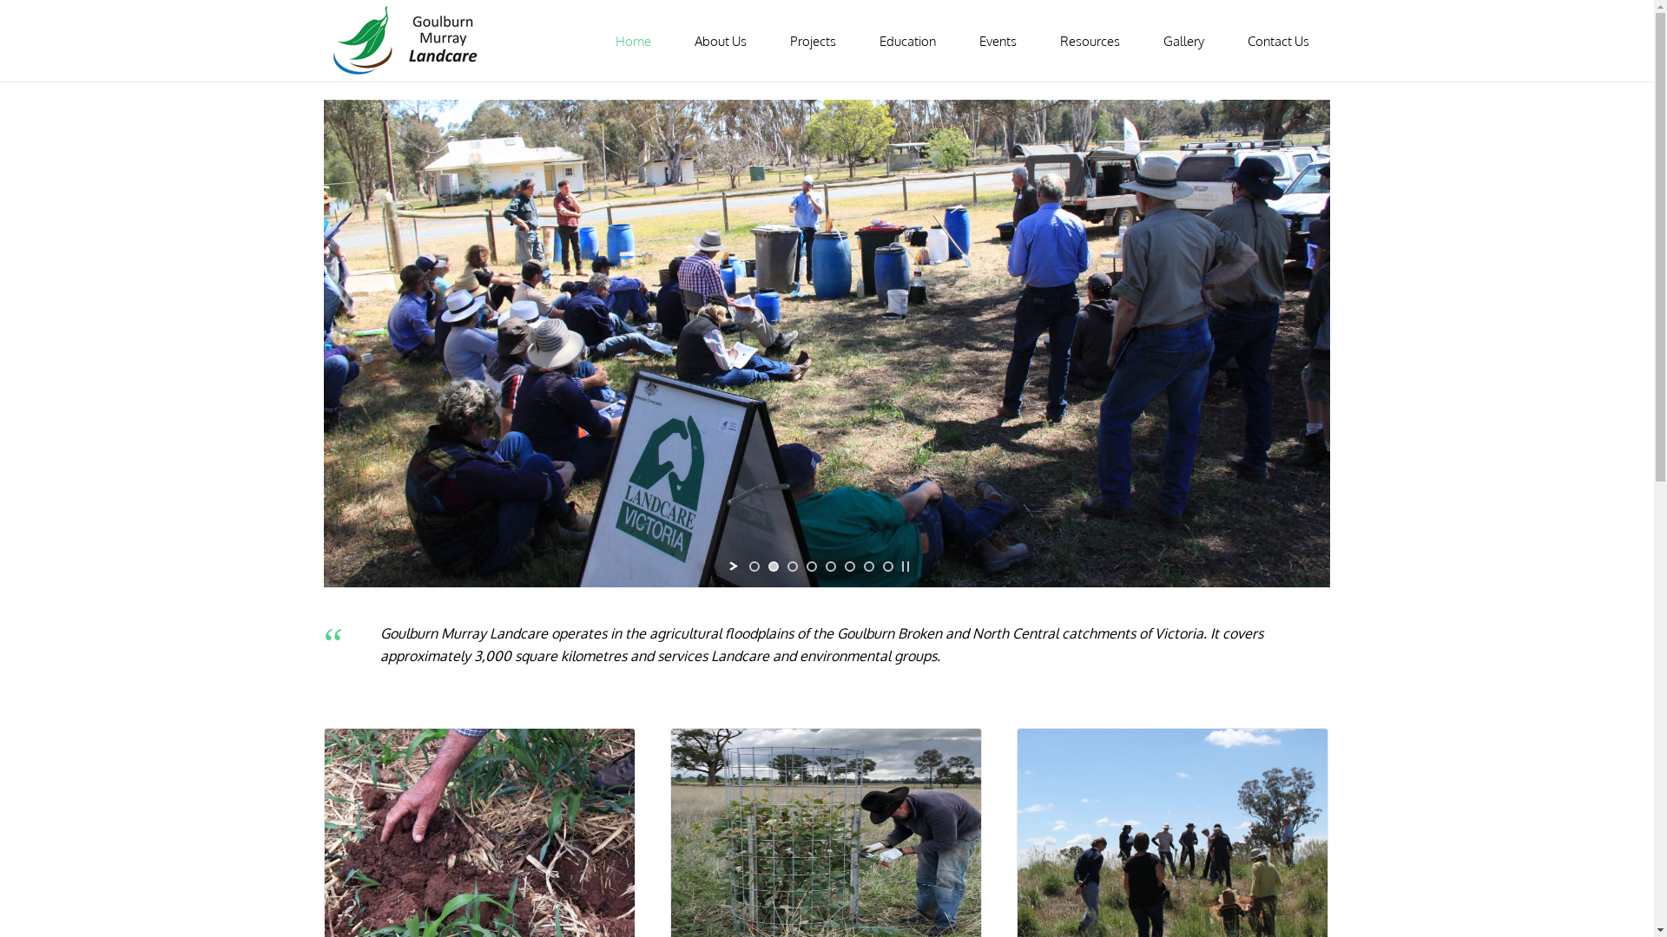  I want to click on Resources, so click(1090, 42).